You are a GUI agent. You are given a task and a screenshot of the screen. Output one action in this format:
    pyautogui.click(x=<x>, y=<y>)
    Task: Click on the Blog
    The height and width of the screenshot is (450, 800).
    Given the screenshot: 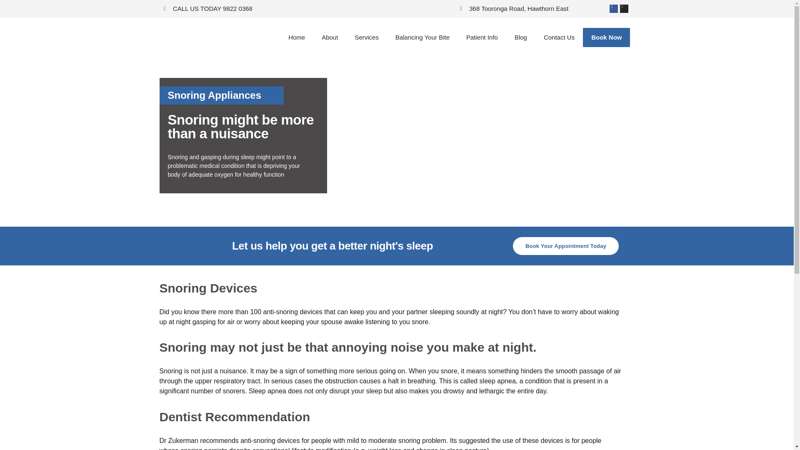 What is the action you would take?
    pyautogui.click(x=521, y=37)
    